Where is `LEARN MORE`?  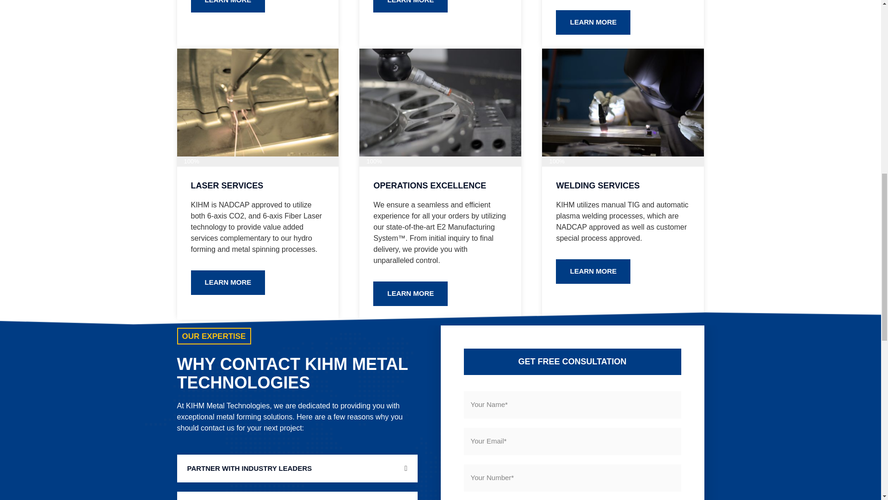
LEARN MORE is located at coordinates (593, 22).